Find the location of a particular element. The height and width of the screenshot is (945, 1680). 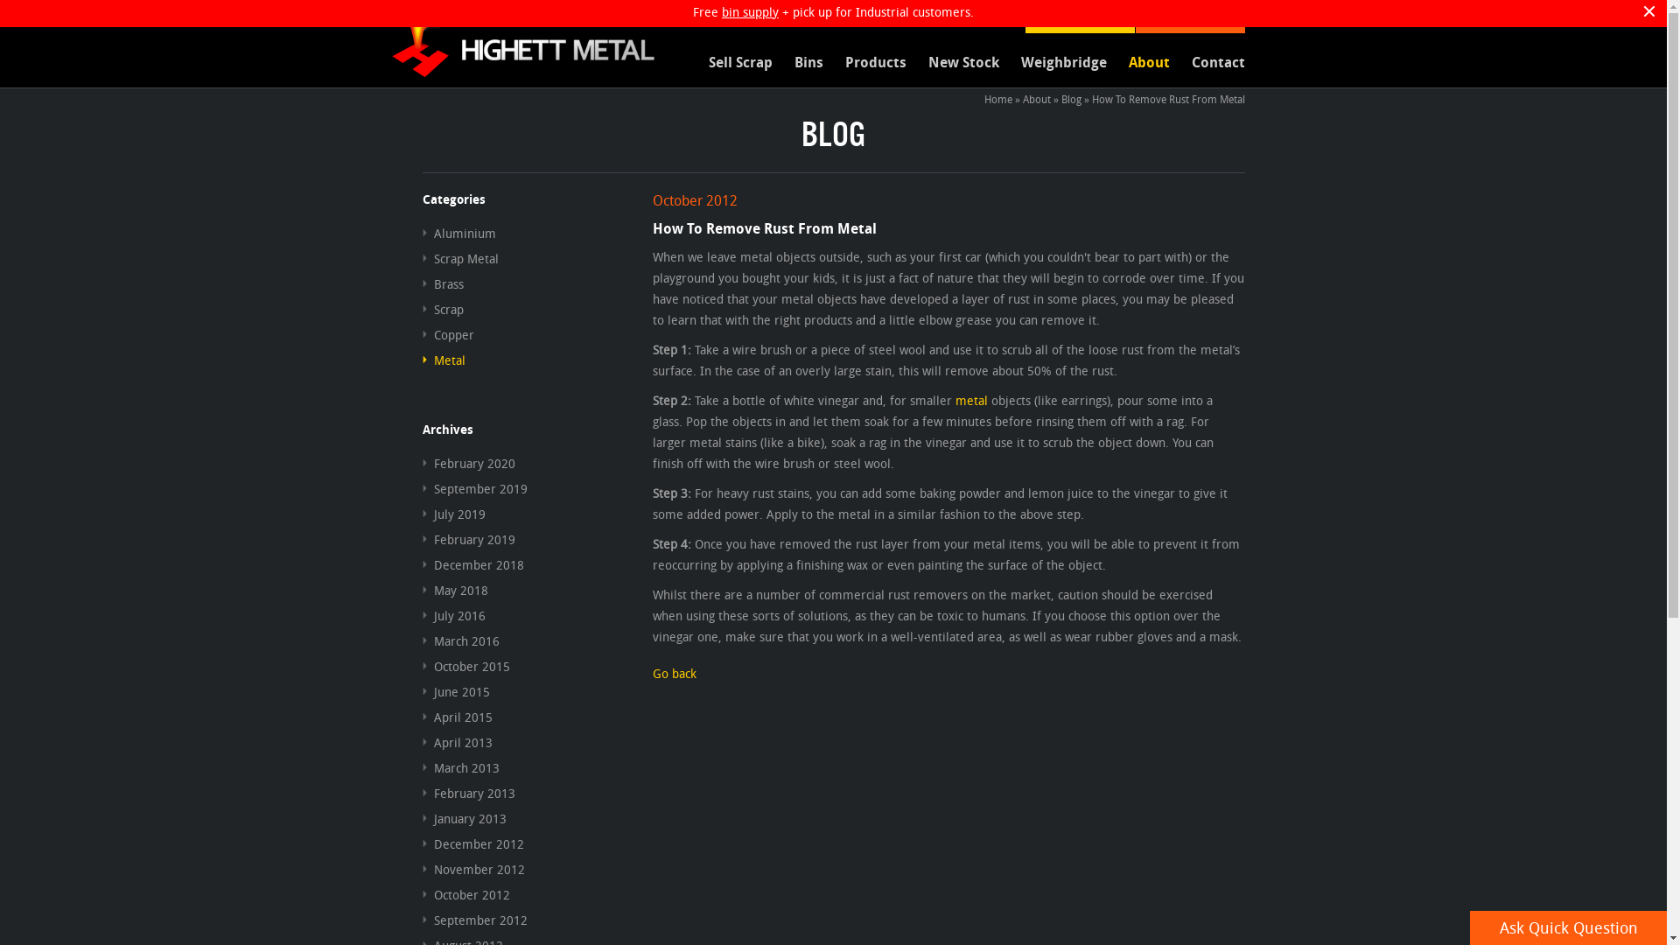

Go back is located at coordinates (675, 674).